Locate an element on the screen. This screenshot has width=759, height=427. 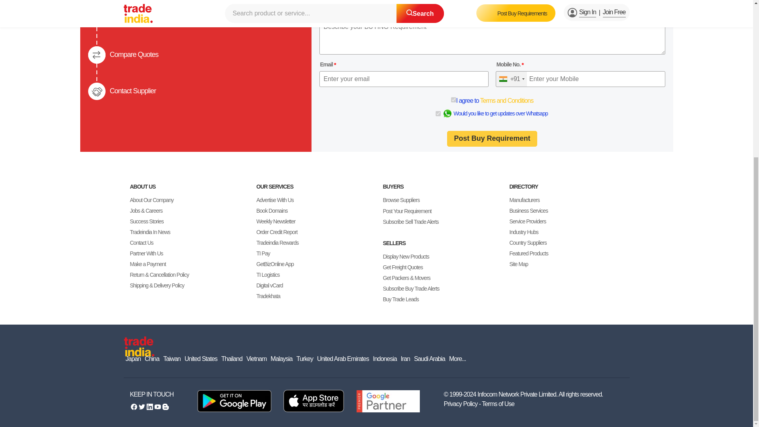
Post Your Requirement is located at coordinates (406, 211).